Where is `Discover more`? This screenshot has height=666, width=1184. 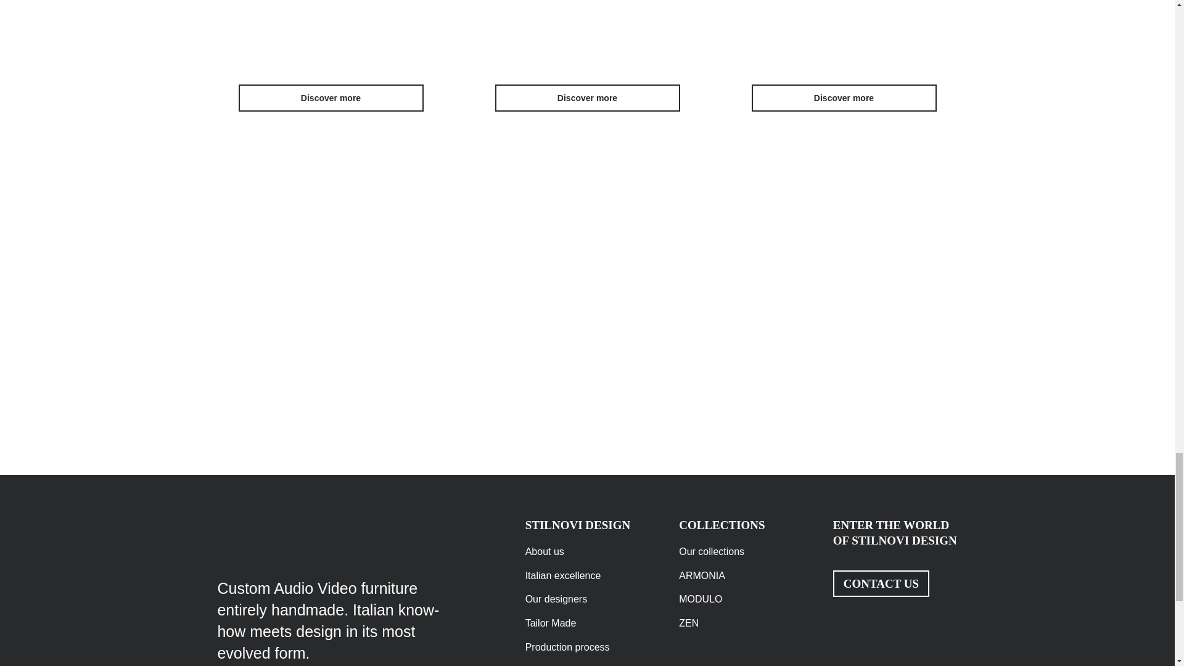 Discover more is located at coordinates (587, 98).